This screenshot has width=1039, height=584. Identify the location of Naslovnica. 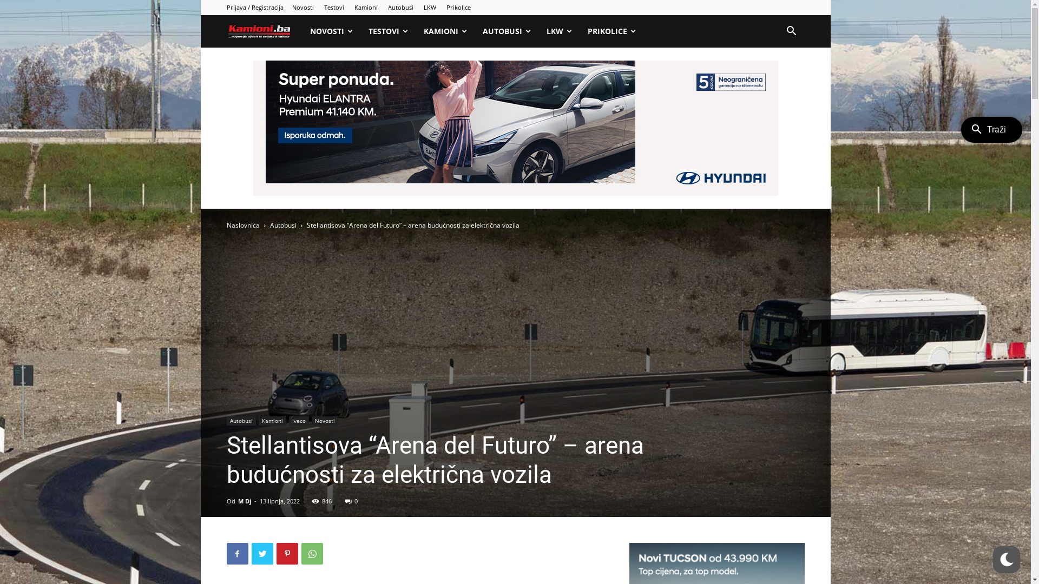
(242, 225).